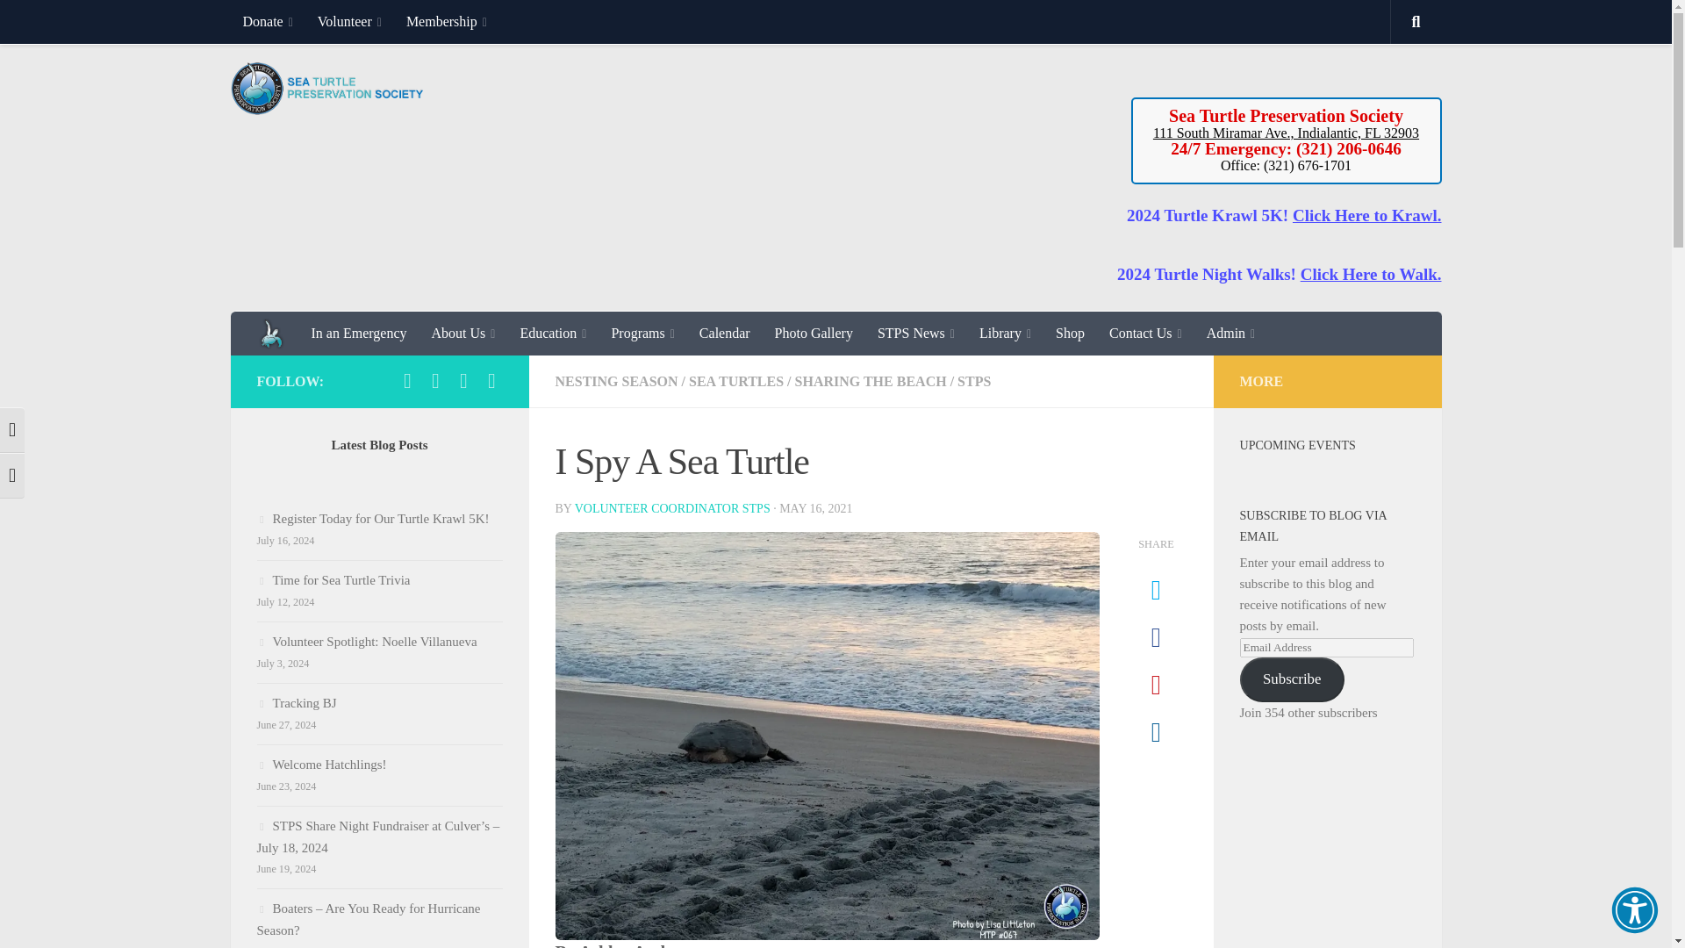 Image resolution: width=1685 pixels, height=948 pixels. Describe the element at coordinates (358, 334) in the screenshot. I see `In an Emergency` at that location.